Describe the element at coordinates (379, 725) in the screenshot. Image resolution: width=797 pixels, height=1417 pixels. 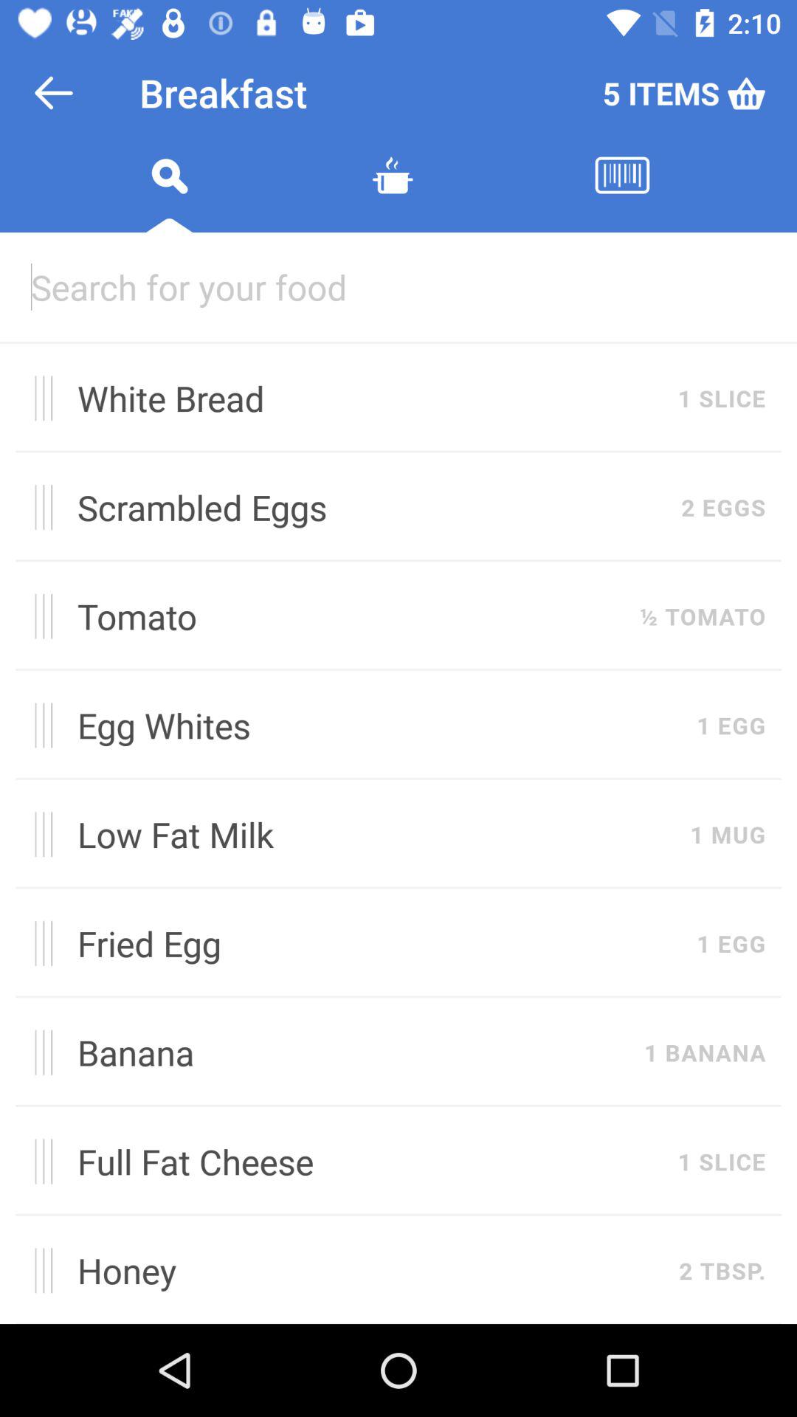
I see `launch the egg whites item` at that location.